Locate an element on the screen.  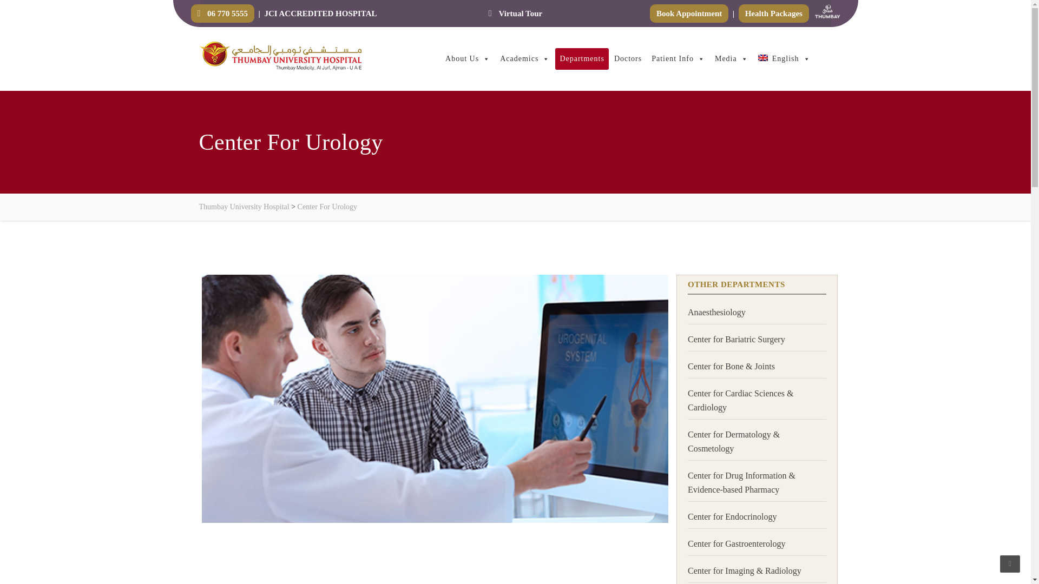
YouTube video player is located at coordinates (433, 559).